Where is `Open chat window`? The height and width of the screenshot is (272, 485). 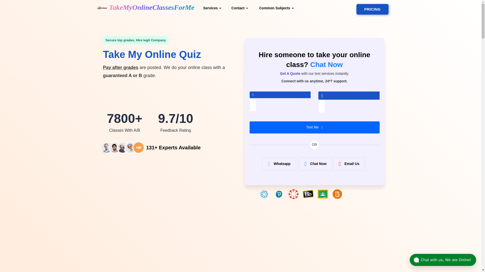
Open chat window is located at coordinates (443, 260).